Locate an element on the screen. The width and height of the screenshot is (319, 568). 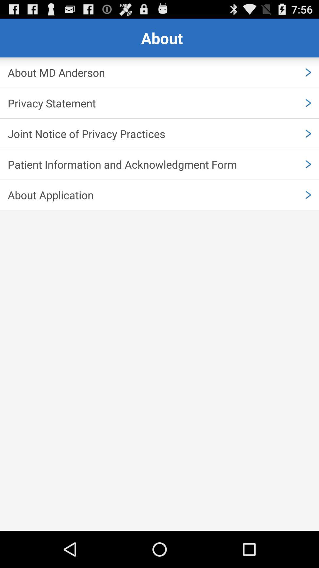
launch item at the center is located at coordinates (159, 195).